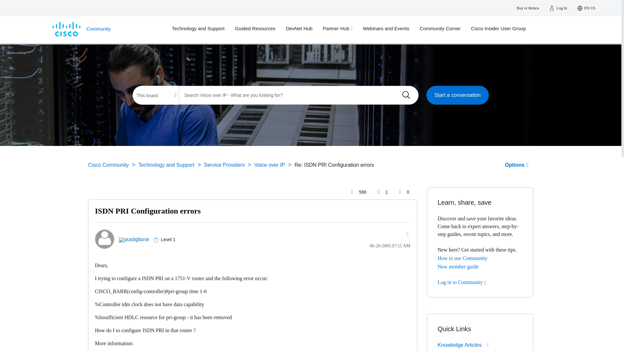  What do you see at coordinates (404, 234) in the screenshot?
I see `Show option menu` at bounding box center [404, 234].